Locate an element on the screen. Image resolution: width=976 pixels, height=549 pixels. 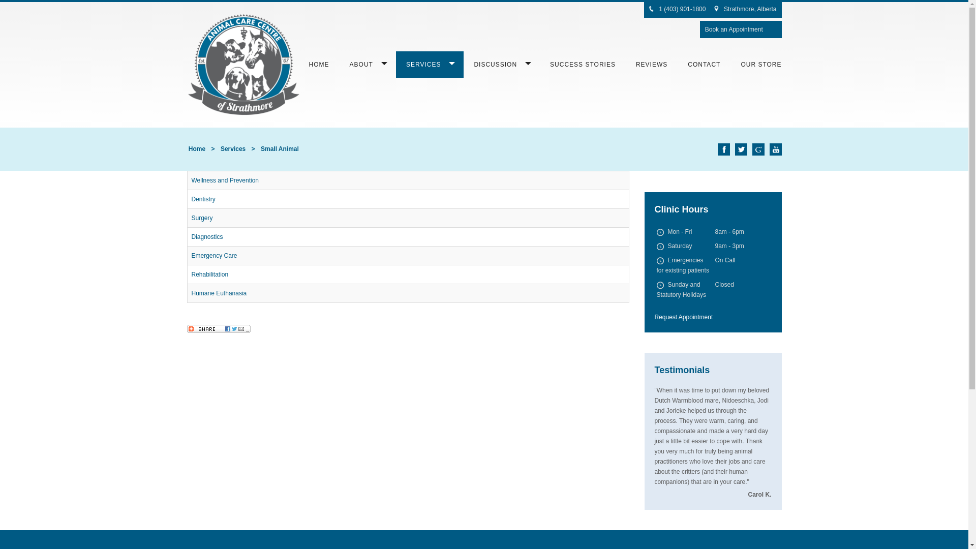
ABOUT is located at coordinates (368, 65).